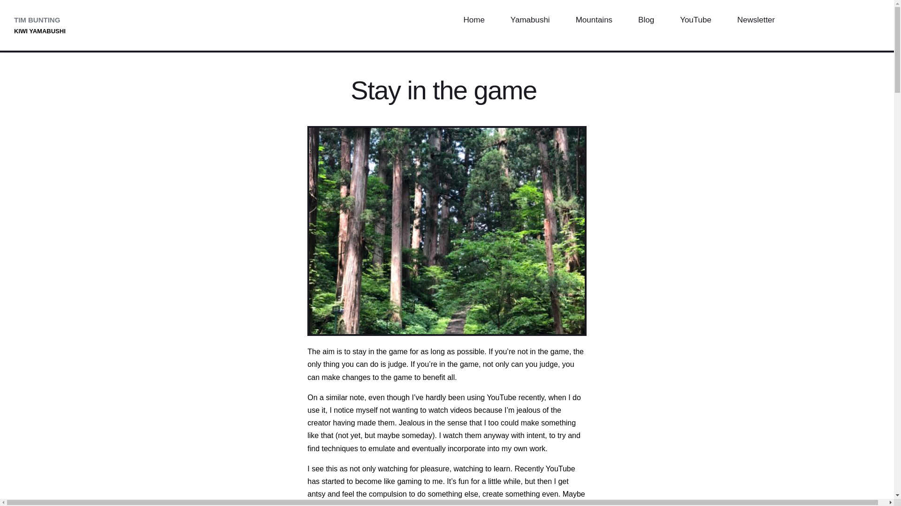  What do you see at coordinates (473, 20) in the screenshot?
I see `Home` at bounding box center [473, 20].